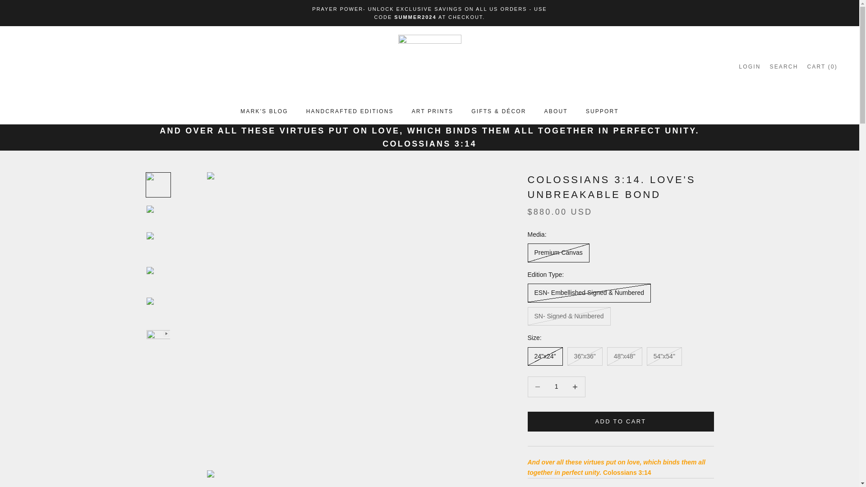 The width and height of the screenshot is (866, 487). What do you see at coordinates (783, 66) in the screenshot?
I see `54"x54"` at bounding box center [783, 66].